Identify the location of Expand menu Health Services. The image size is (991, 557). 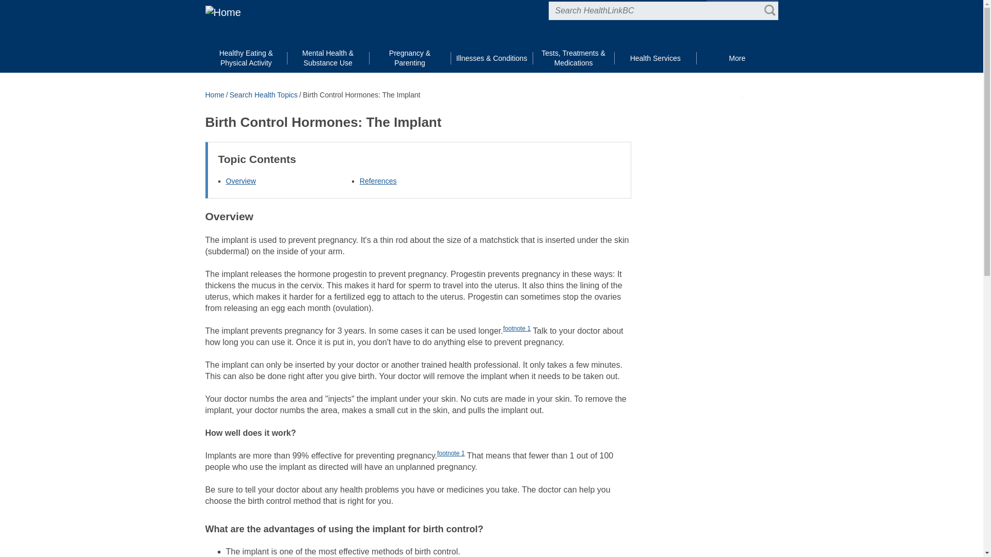
(656, 59).